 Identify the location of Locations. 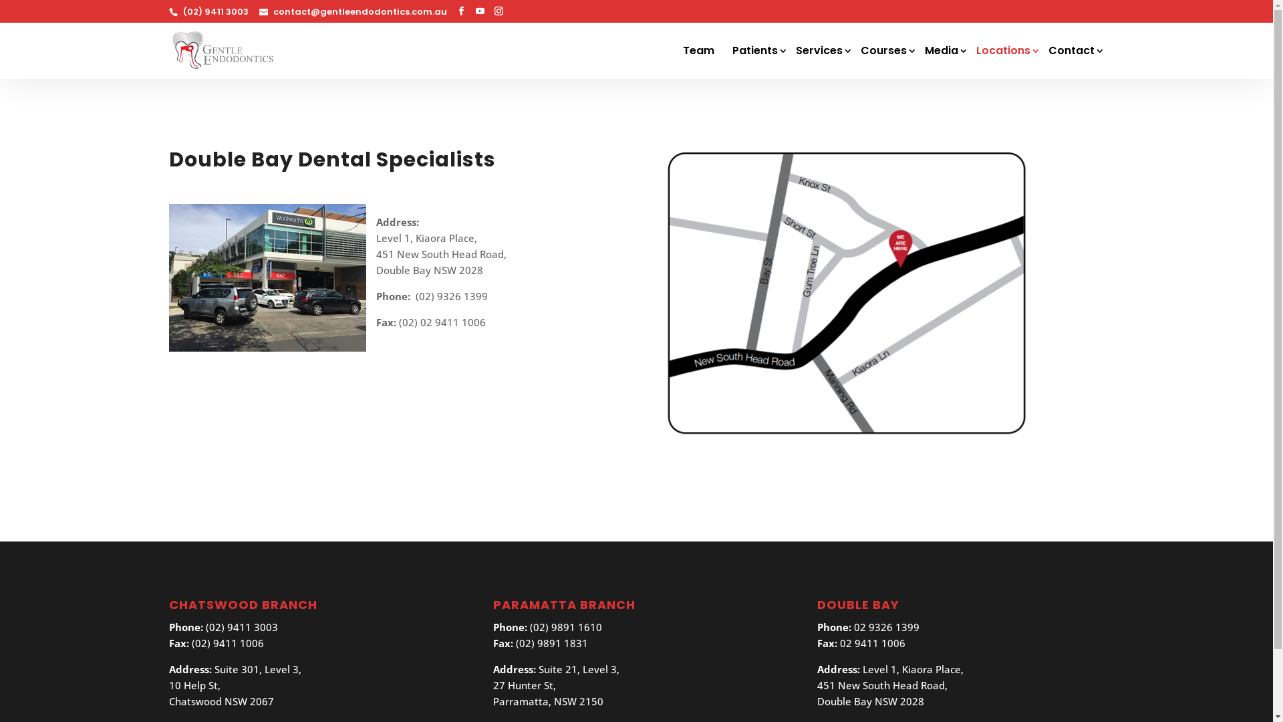
(1008, 62).